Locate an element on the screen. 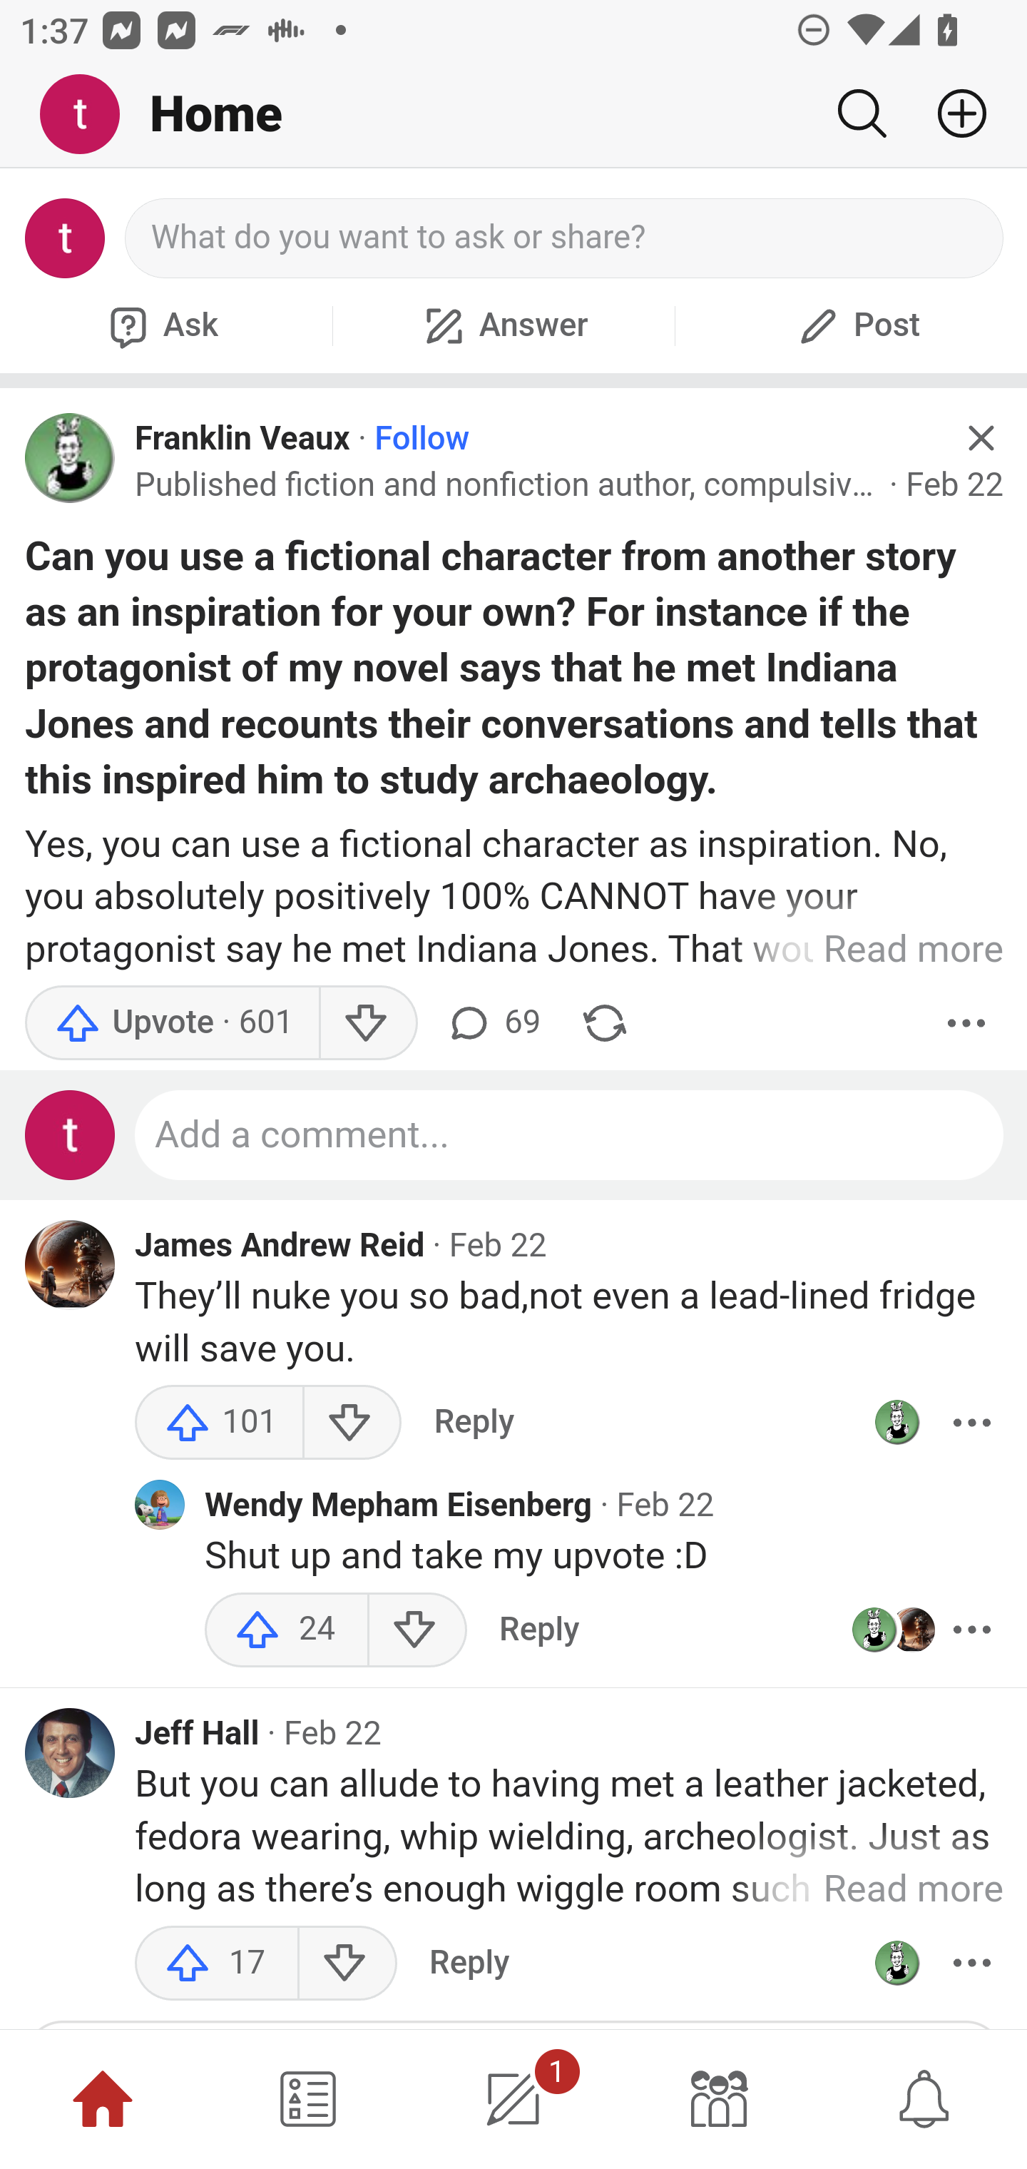  Profile photo for Franklin Veaux is located at coordinates (896, 1423).